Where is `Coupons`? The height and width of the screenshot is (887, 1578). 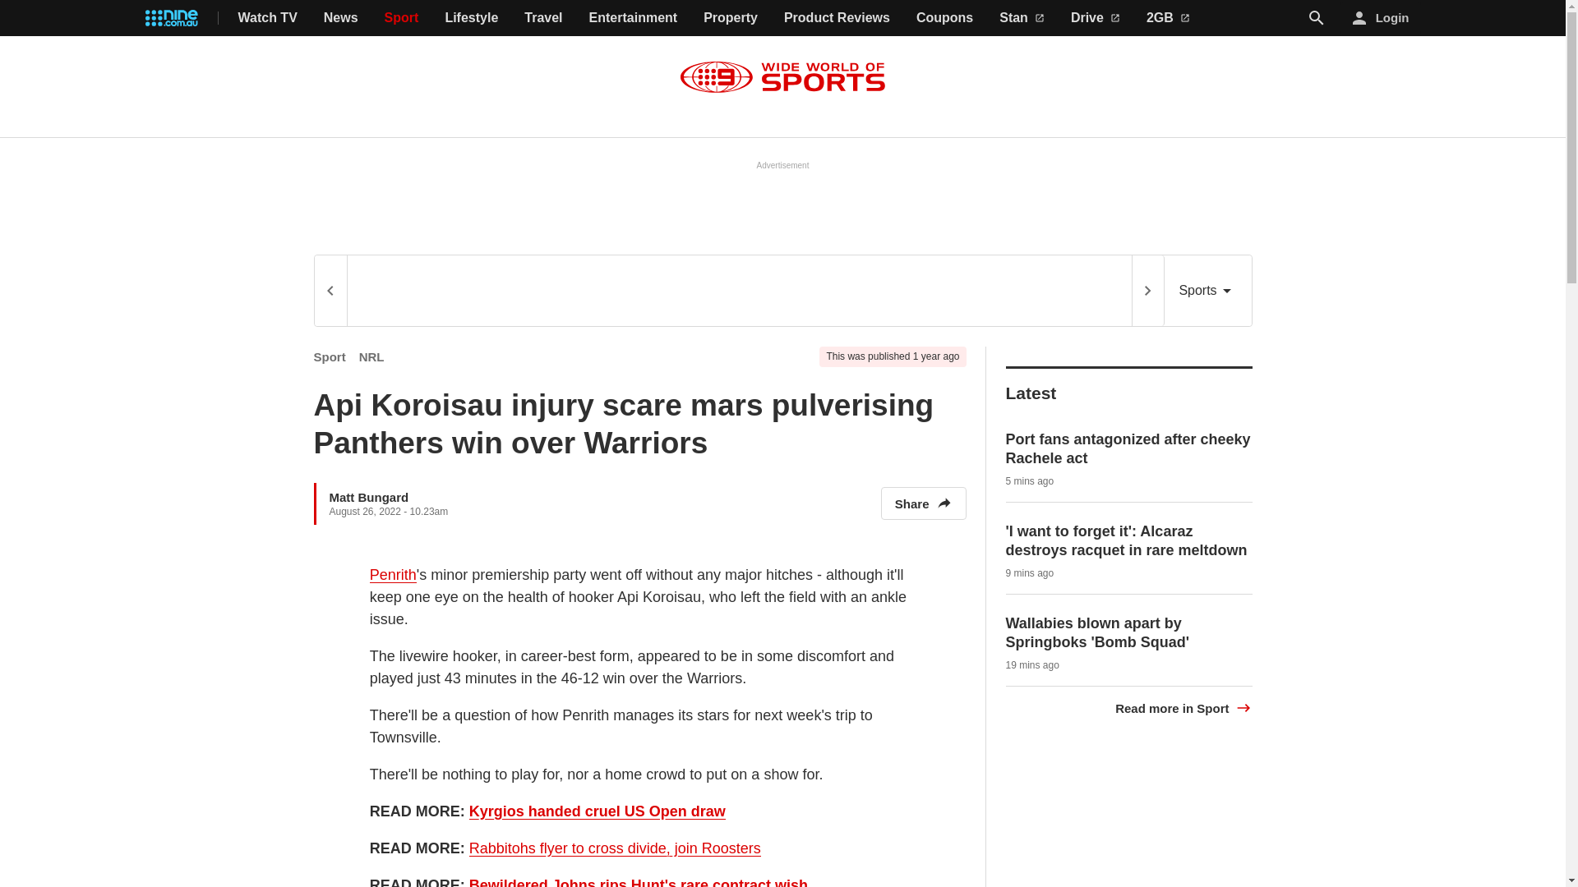
Coupons is located at coordinates (945, 18).